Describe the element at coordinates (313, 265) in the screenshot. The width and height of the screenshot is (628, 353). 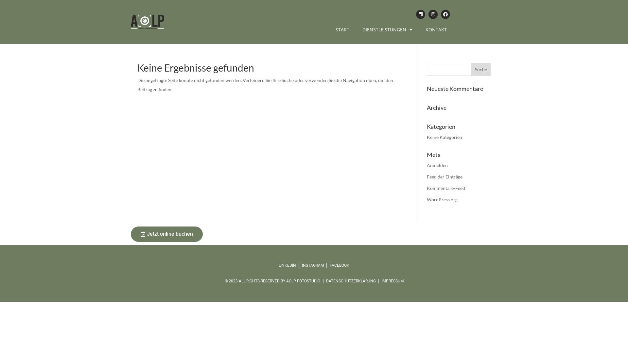
I see `INSTAGRAM` at that location.